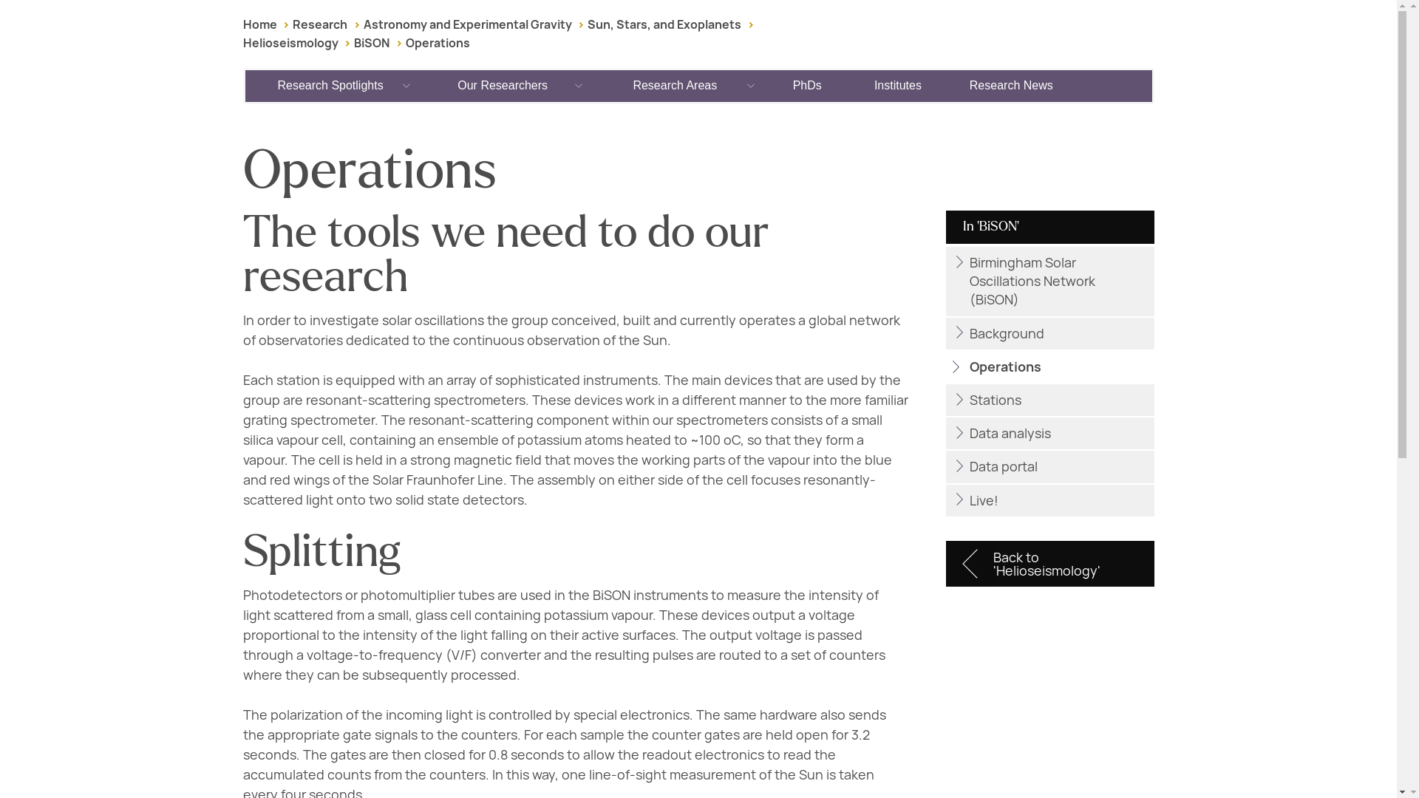 This screenshot has width=1419, height=798. I want to click on Astronomy and Experimental Gravity, so click(467, 24).